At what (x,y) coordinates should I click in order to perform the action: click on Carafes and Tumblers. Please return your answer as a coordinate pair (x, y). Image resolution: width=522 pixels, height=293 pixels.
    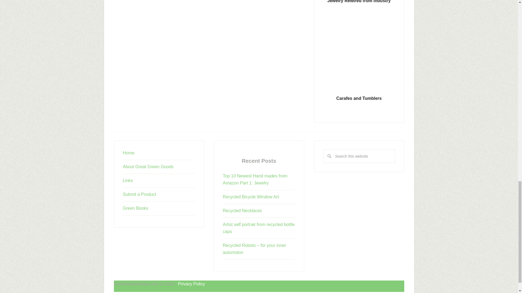
    Looking at the image, I should click on (359, 98).